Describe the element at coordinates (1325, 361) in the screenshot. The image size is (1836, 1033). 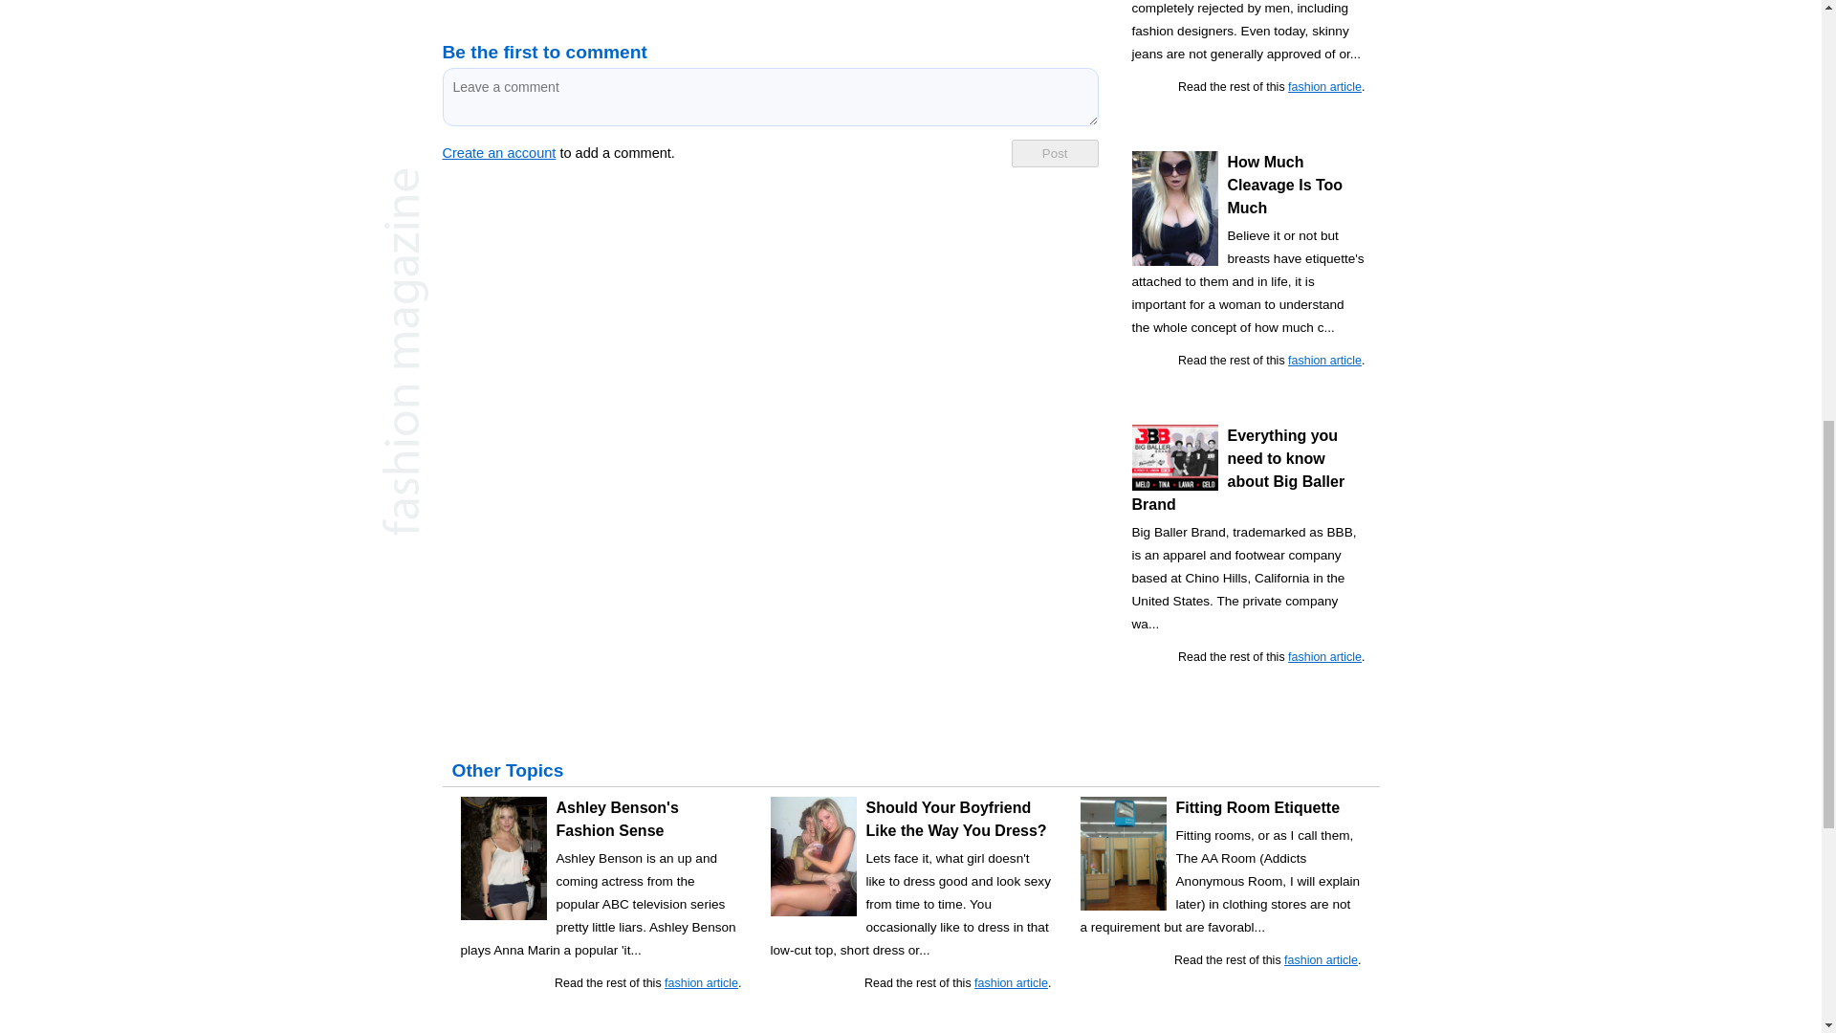
I see `fashion article` at that location.